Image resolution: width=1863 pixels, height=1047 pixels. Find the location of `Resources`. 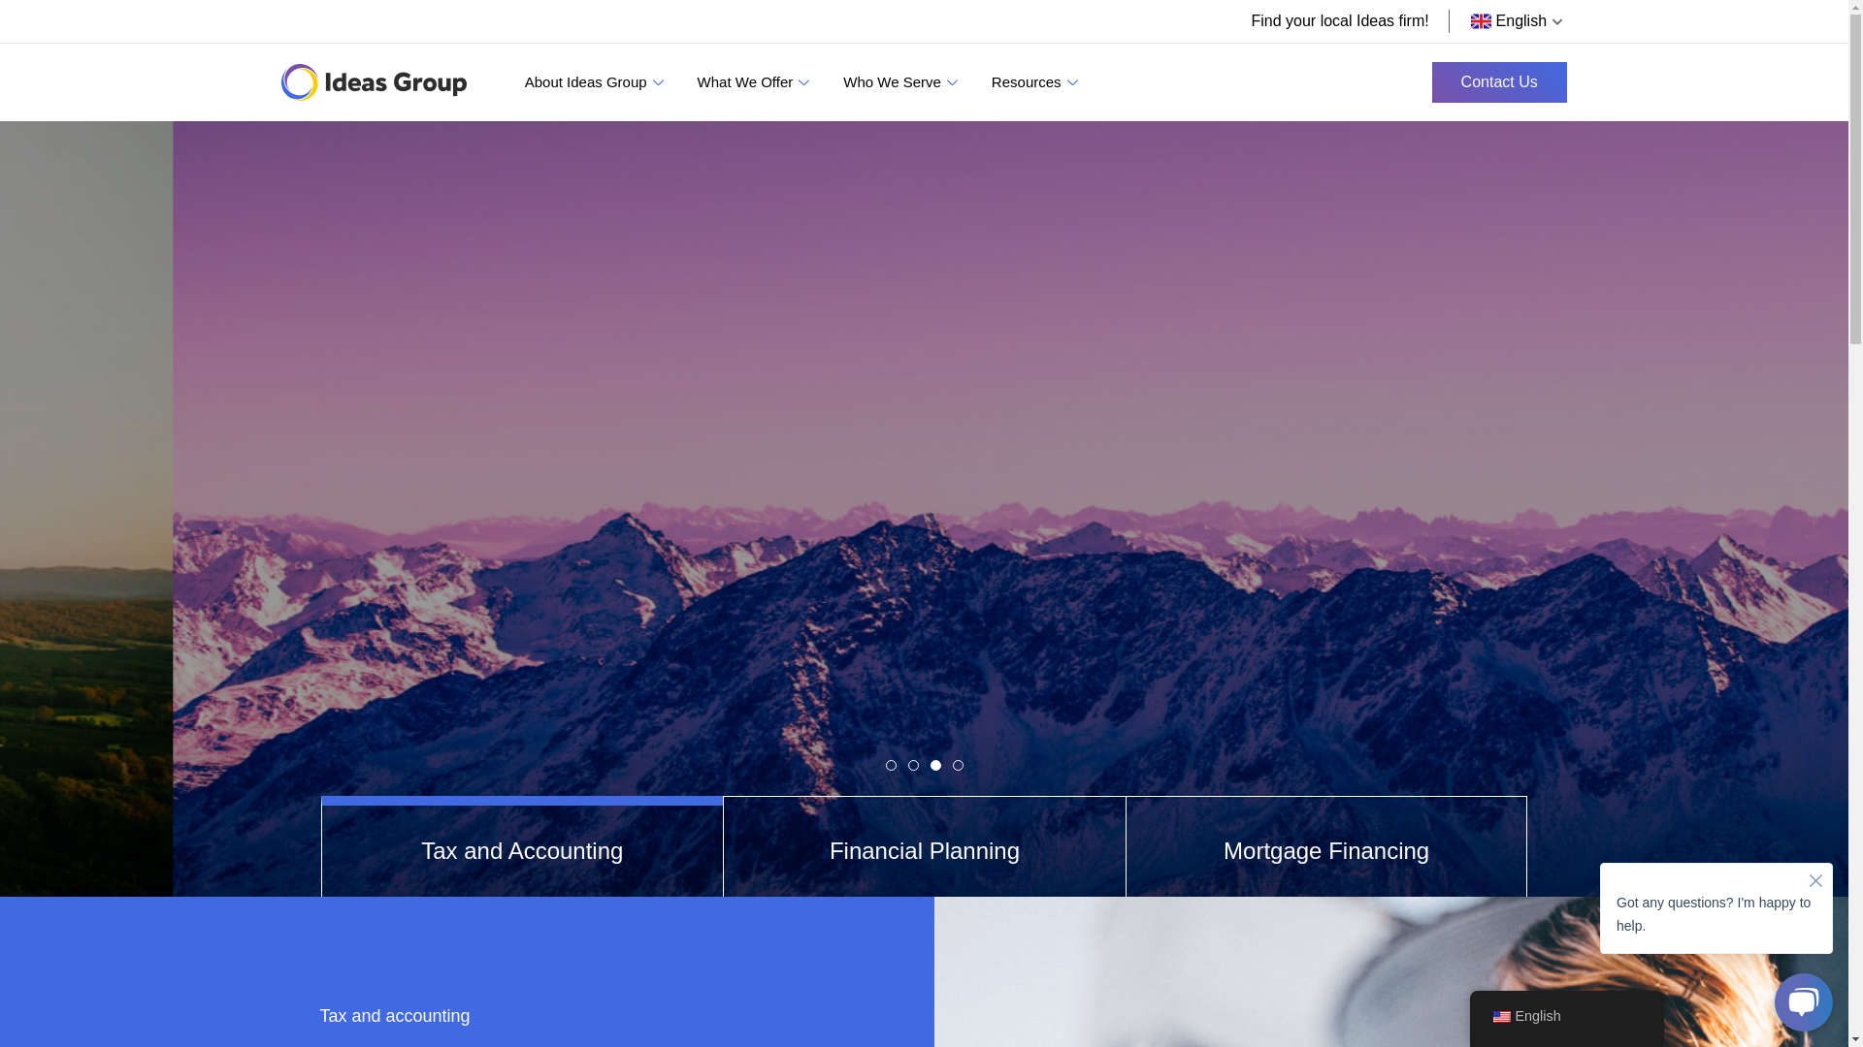

Resources is located at coordinates (1037, 82).